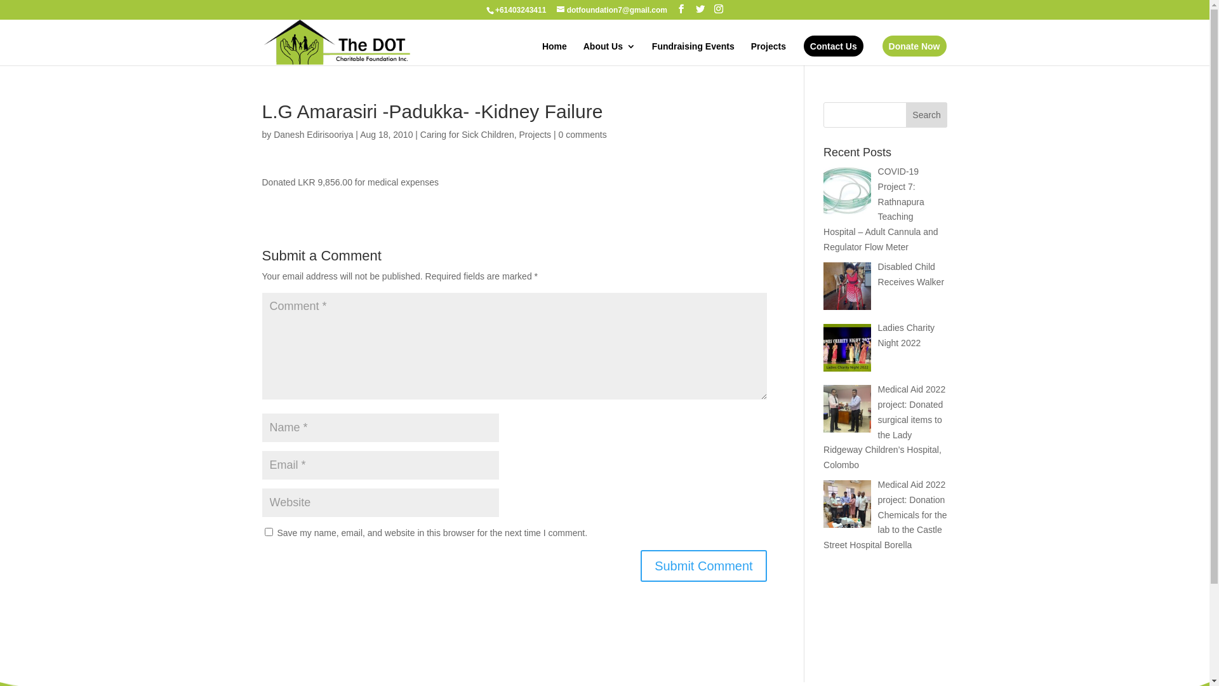  What do you see at coordinates (467, 135) in the screenshot?
I see `Caring for Sick Children` at bounding box center [467, 135].